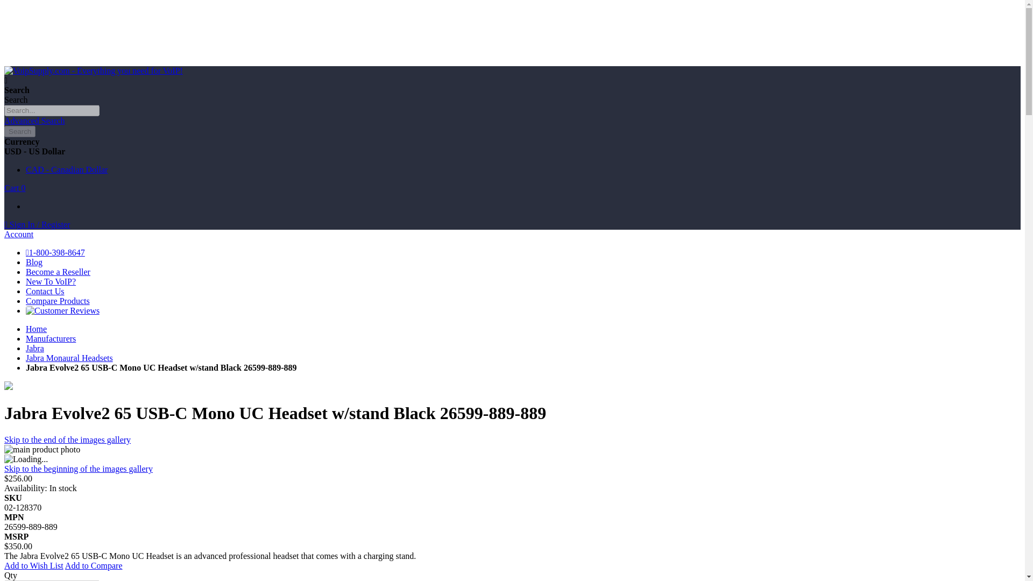  I want to click on Jabra, so click(35, 348).